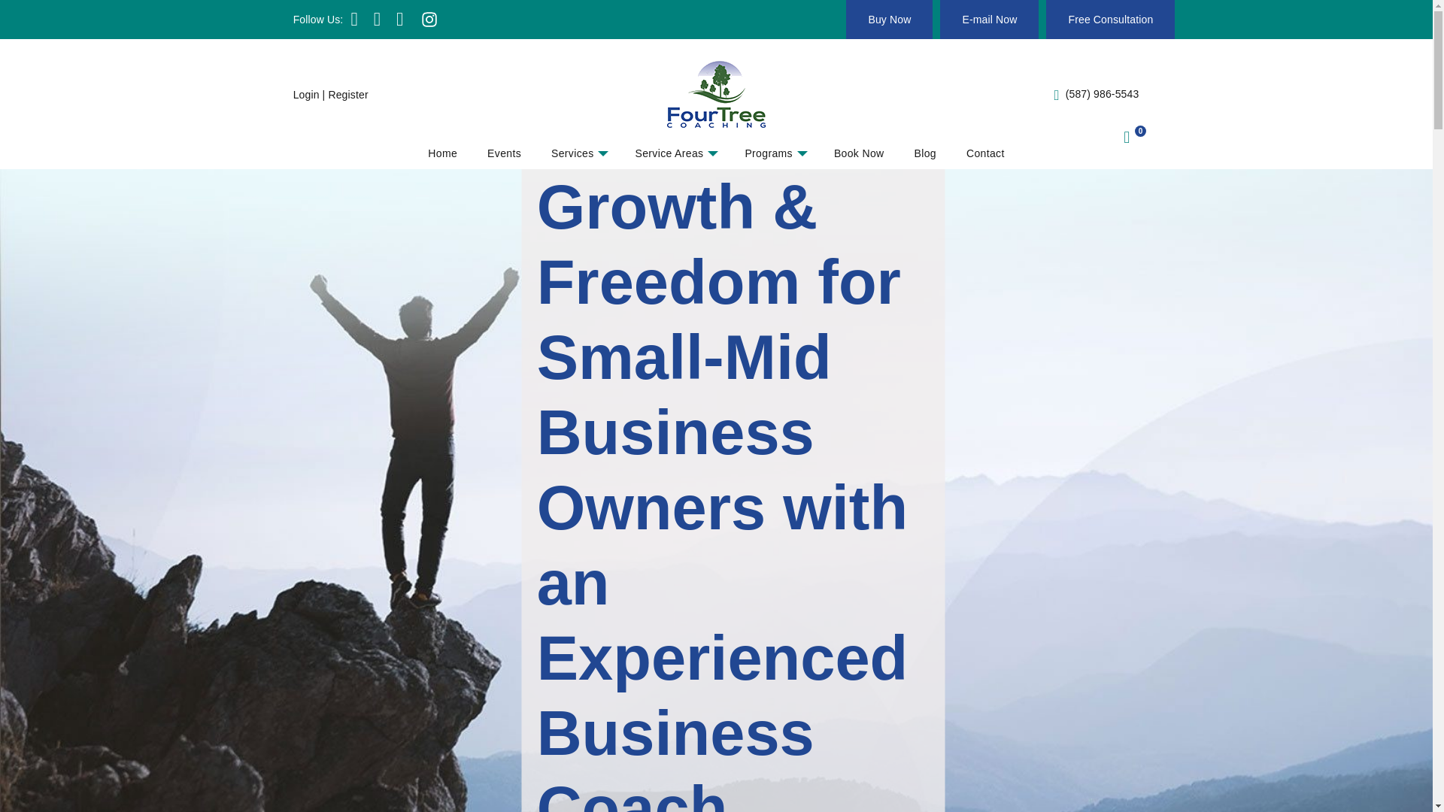 This screenshot has height=812, width=1444. What do you see at coordinates (442, 153) in the screenshot?
I see `Home` at bounding box center [442, 153].